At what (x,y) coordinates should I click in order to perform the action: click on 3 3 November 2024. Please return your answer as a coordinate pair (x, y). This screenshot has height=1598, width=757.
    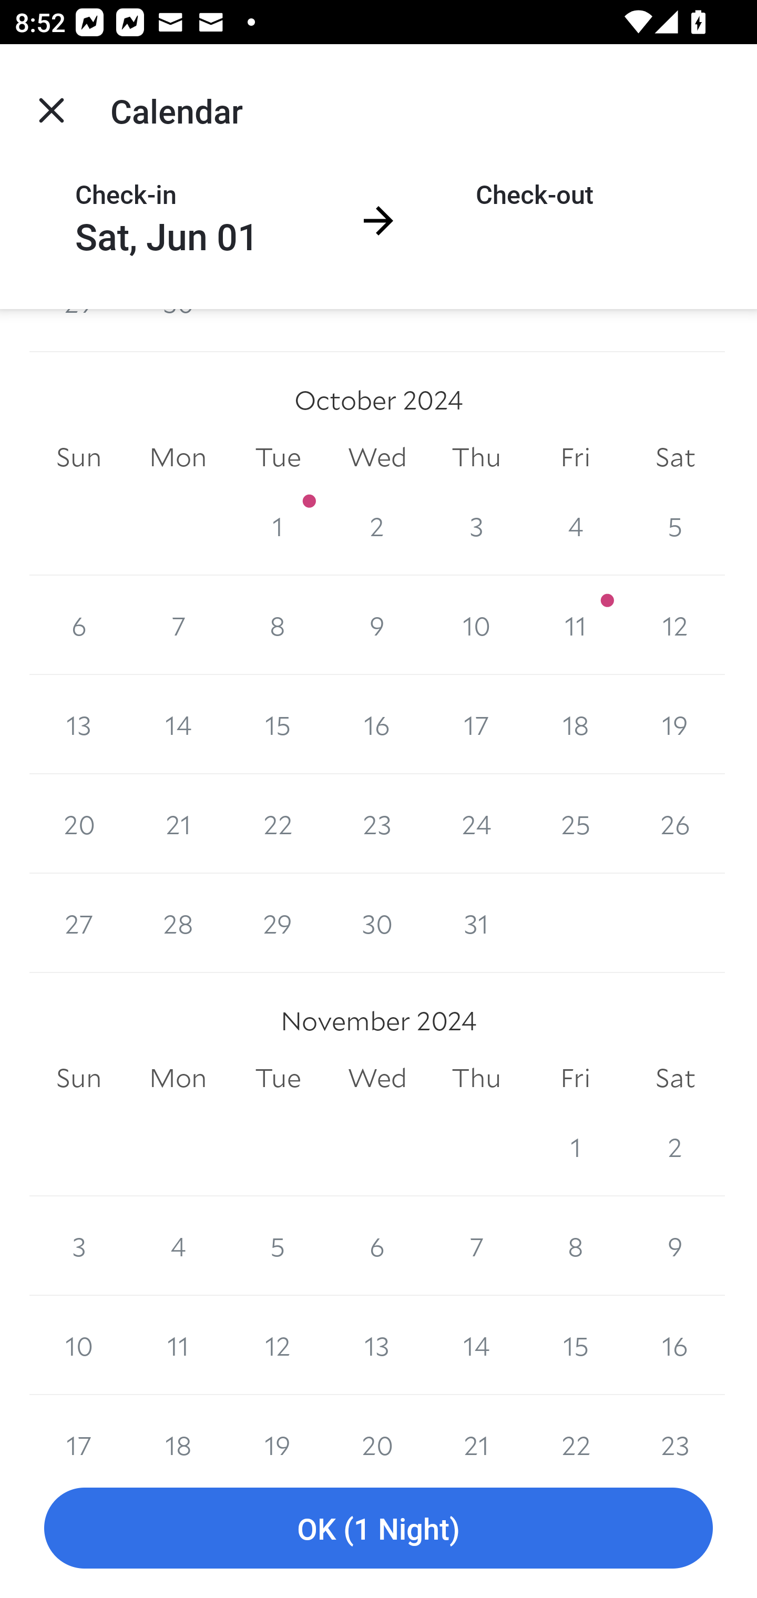
    Looking at the image, I should click on (79, 1246).